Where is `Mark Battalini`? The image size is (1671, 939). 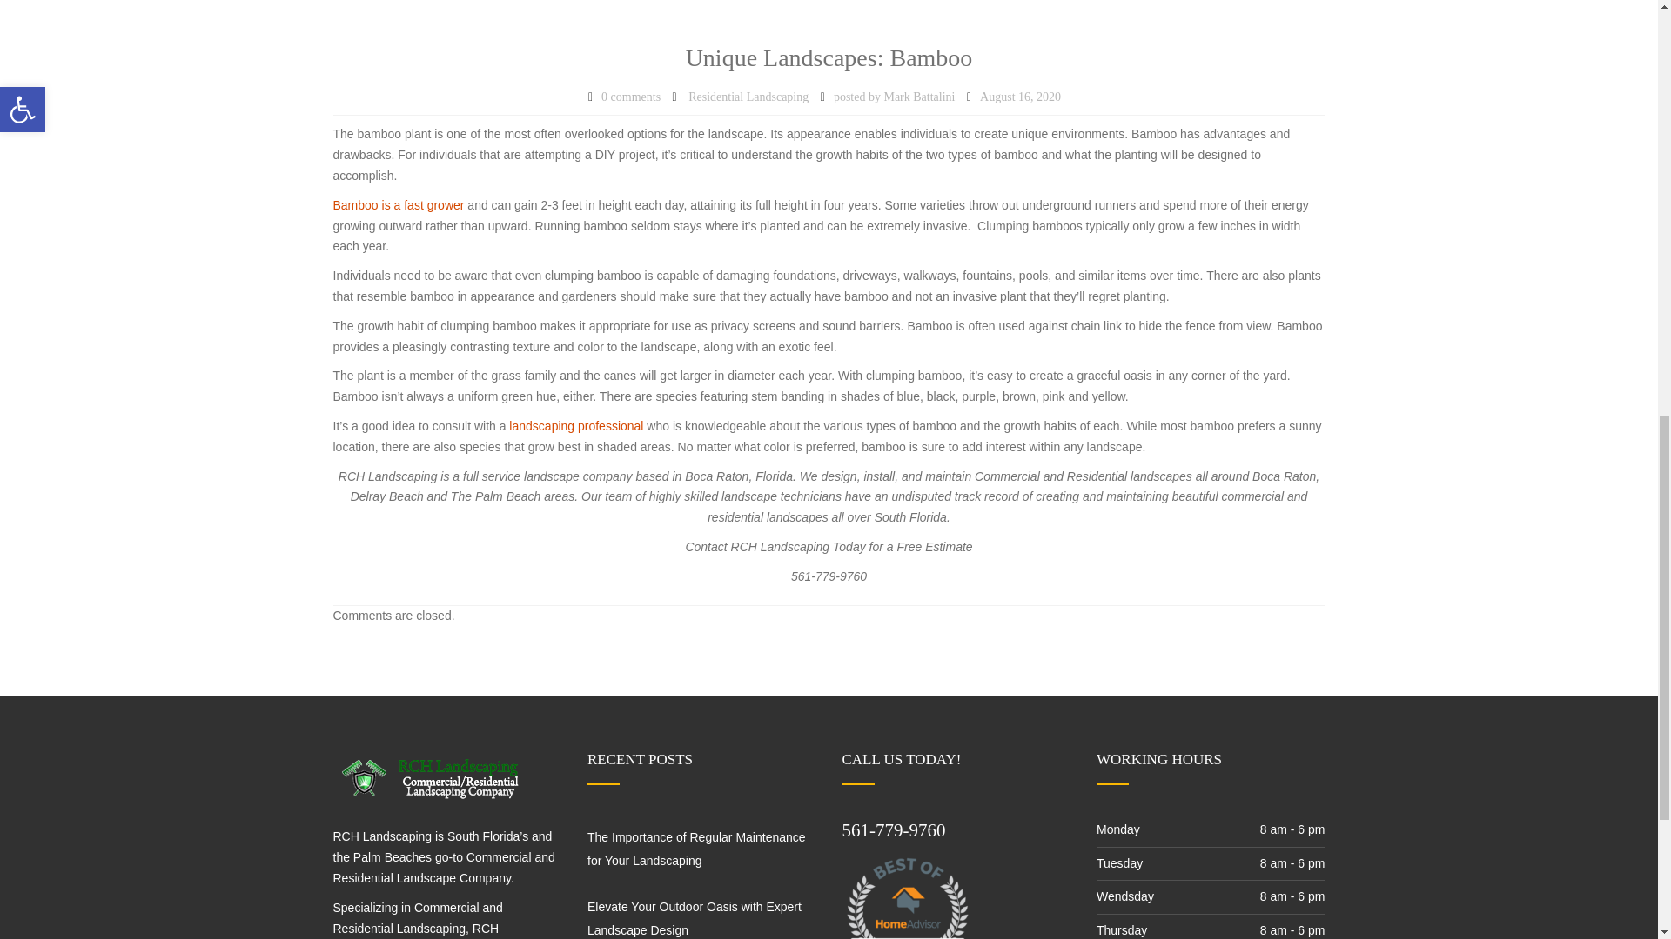 Mark Battalini is located at coordinates (919, 97).